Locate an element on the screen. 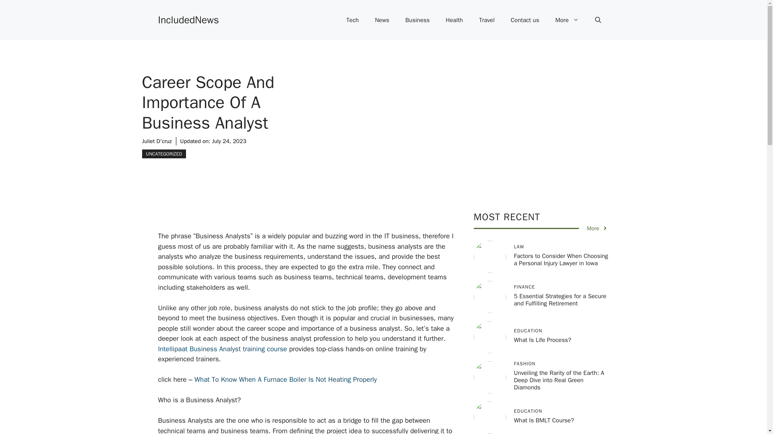 Image resolution: width=773 pixels, height=434 pixels. Intellipaat Business Analyst training course is located at coordinates (222, 349).